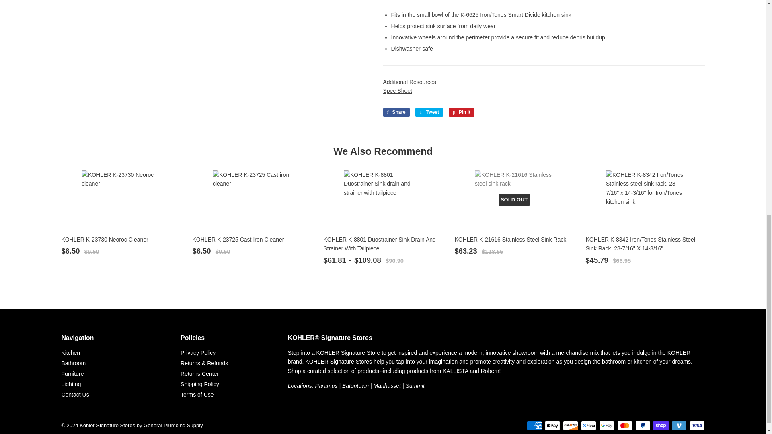 The width and height of the screenshot is (772, 434). Describe the element at coordinates (679, 425) in the screenshot. I see `Venmo` at that location.